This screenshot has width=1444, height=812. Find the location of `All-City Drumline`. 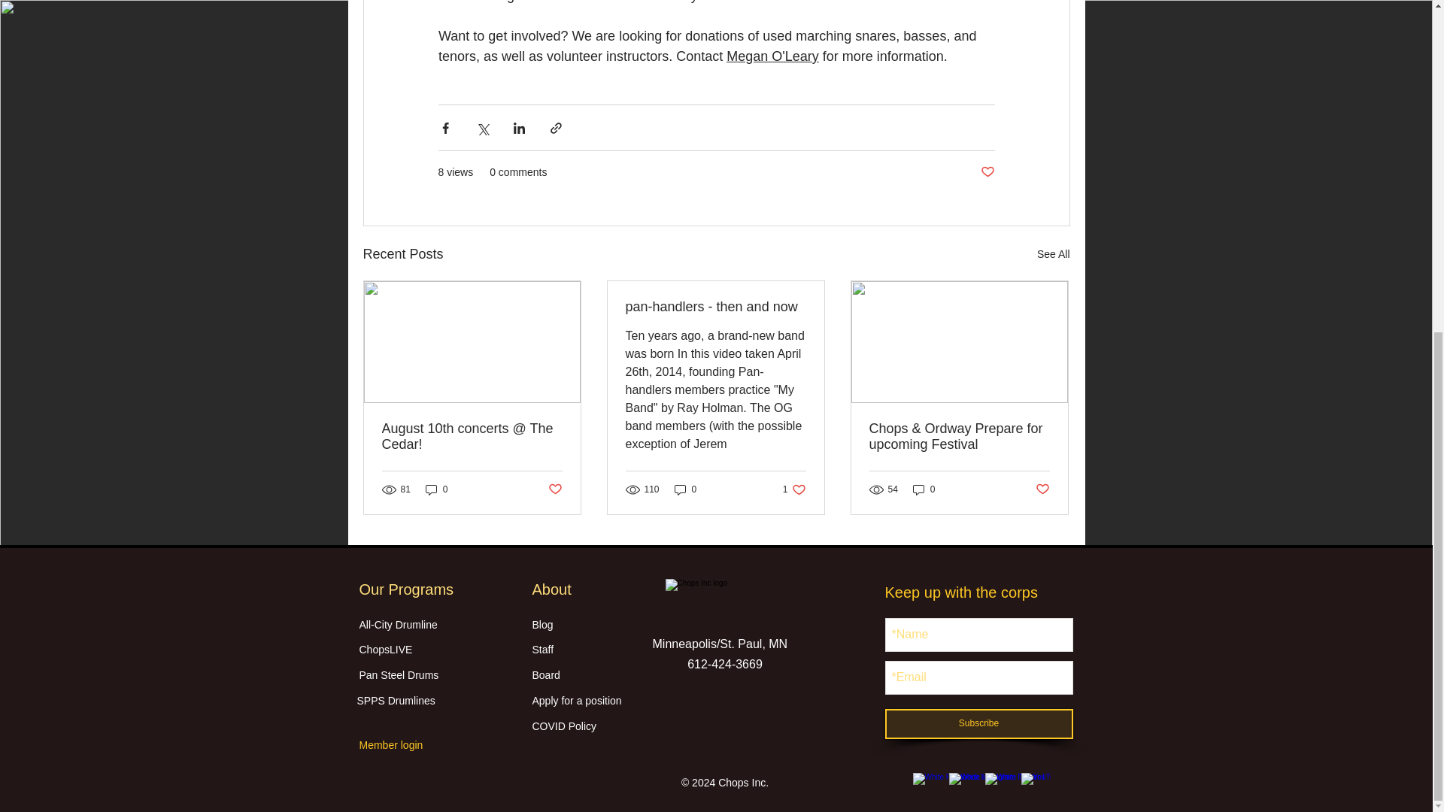

All-City Drumline is located at coordinates (554, 490).